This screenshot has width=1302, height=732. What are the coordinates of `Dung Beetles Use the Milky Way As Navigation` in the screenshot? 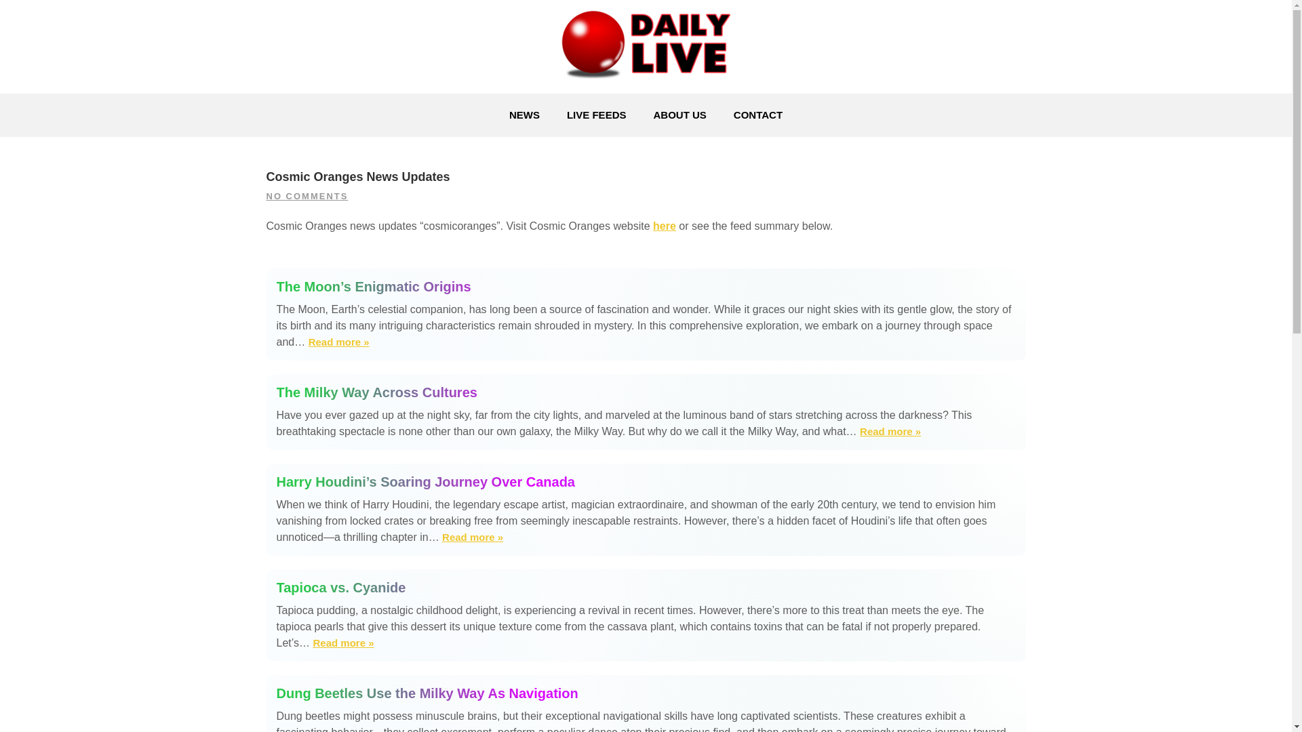 It's located at (646, 693).